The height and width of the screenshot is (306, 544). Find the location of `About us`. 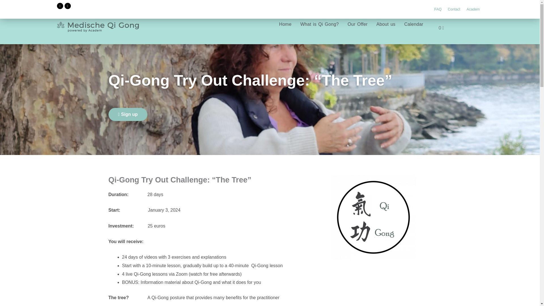

About us is located at coordinates (386, 24).